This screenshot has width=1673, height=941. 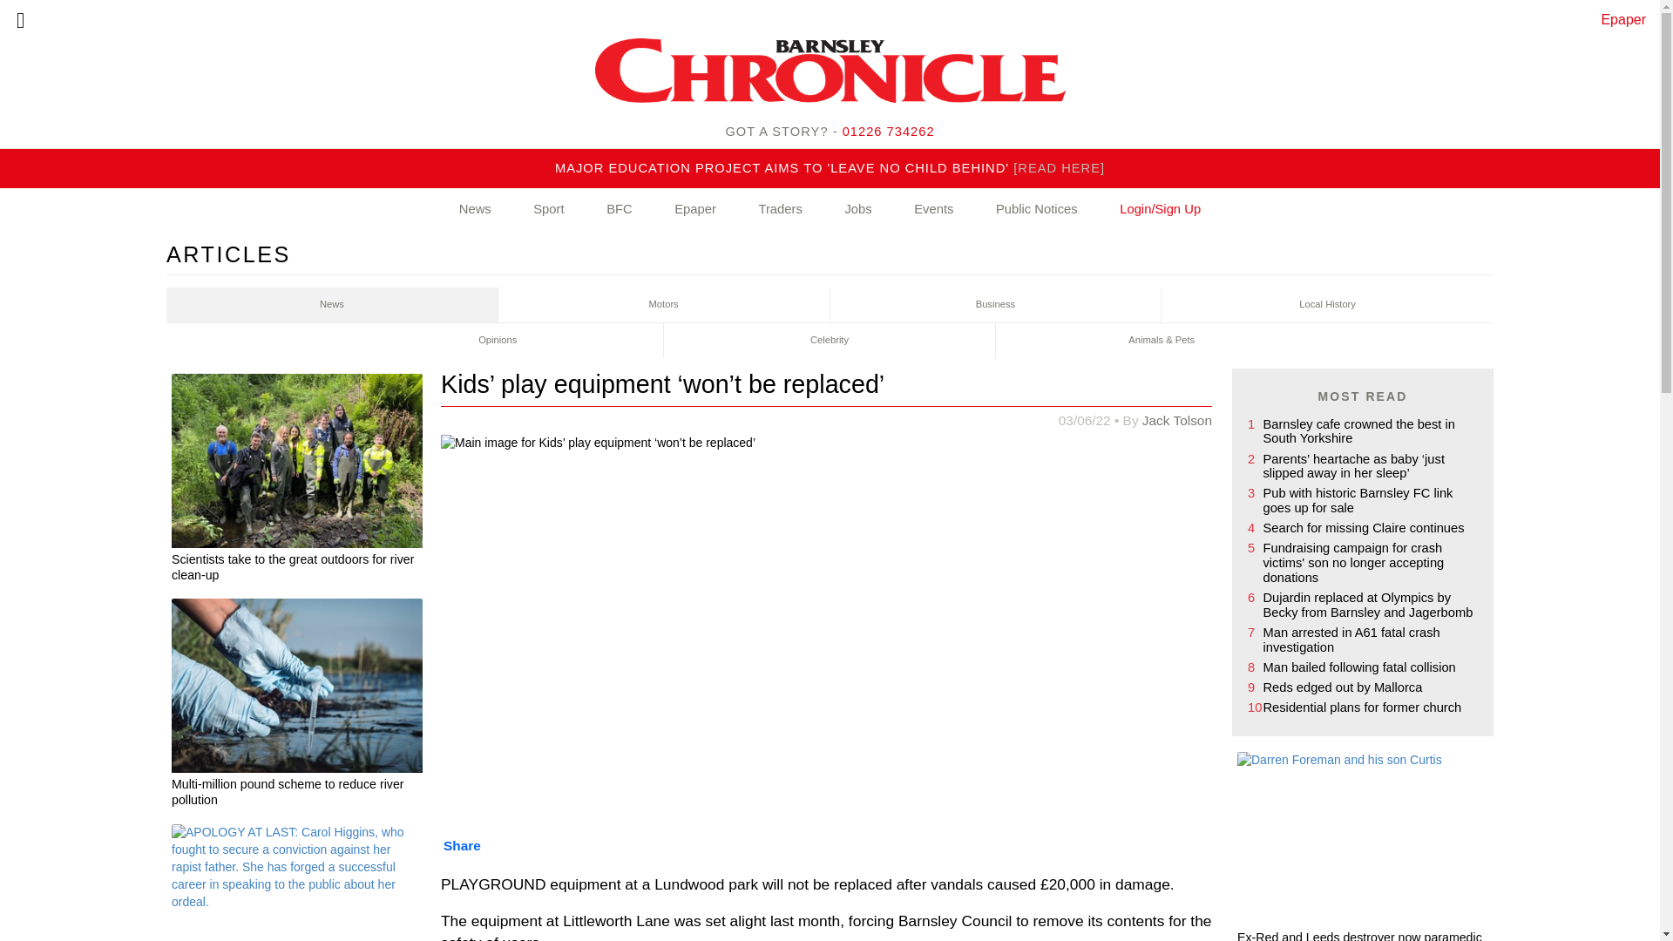 I want to click on Opinions, so click(x=498, y=341).